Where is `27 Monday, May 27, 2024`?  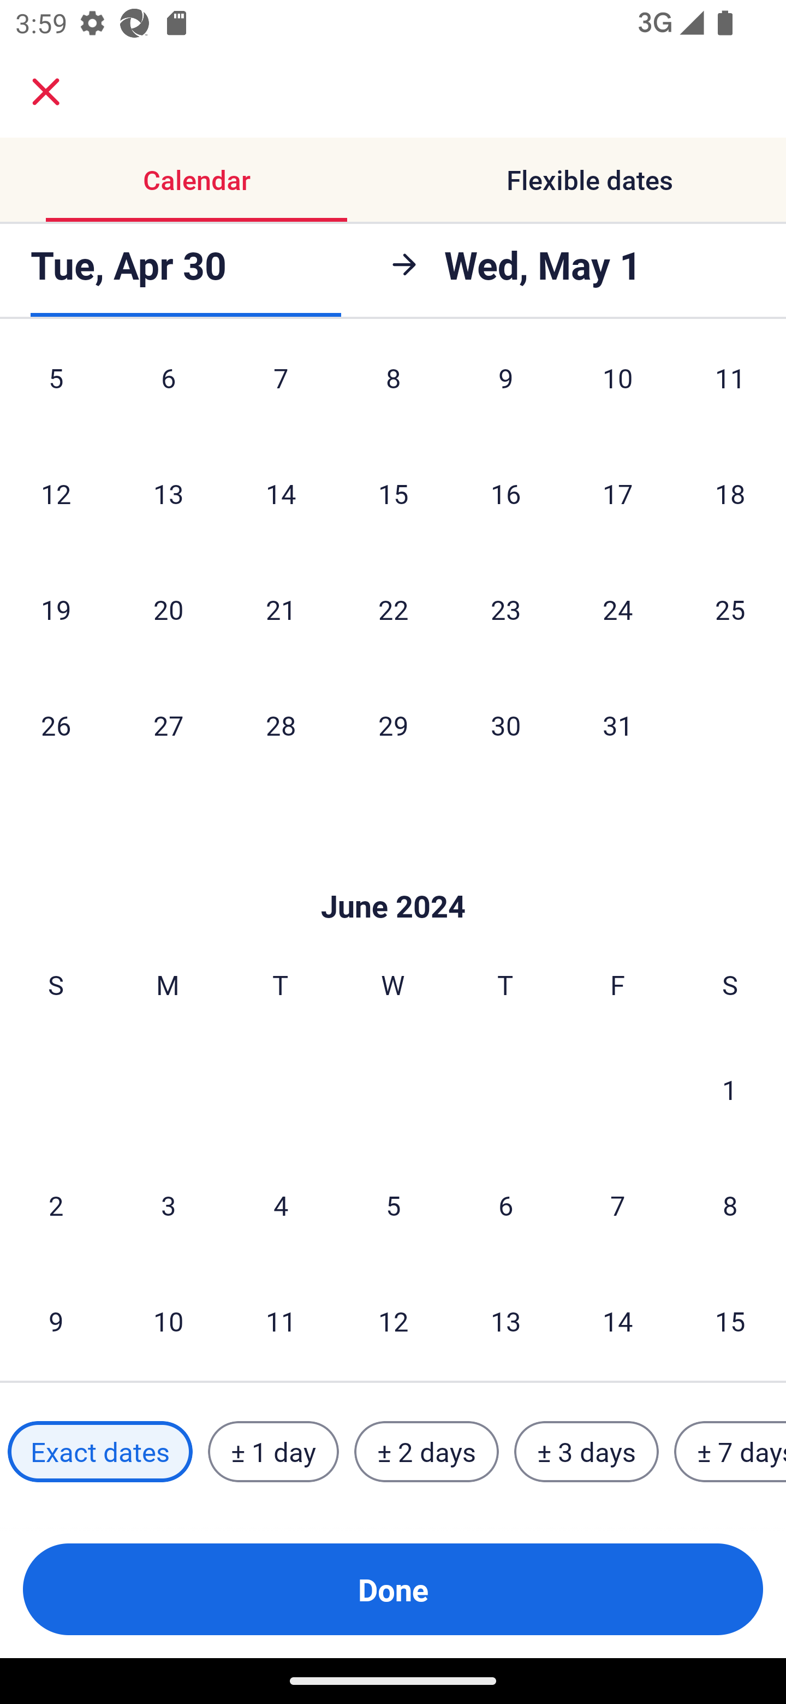
27 Monday, May 27, 2024 is located at coordinates (168, 725).